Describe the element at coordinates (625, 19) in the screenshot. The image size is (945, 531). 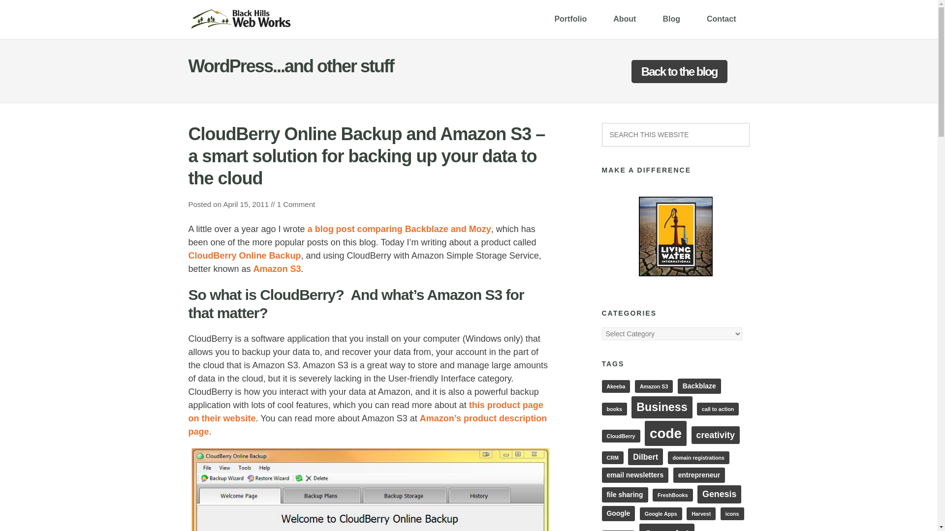
I see `About` at that location.